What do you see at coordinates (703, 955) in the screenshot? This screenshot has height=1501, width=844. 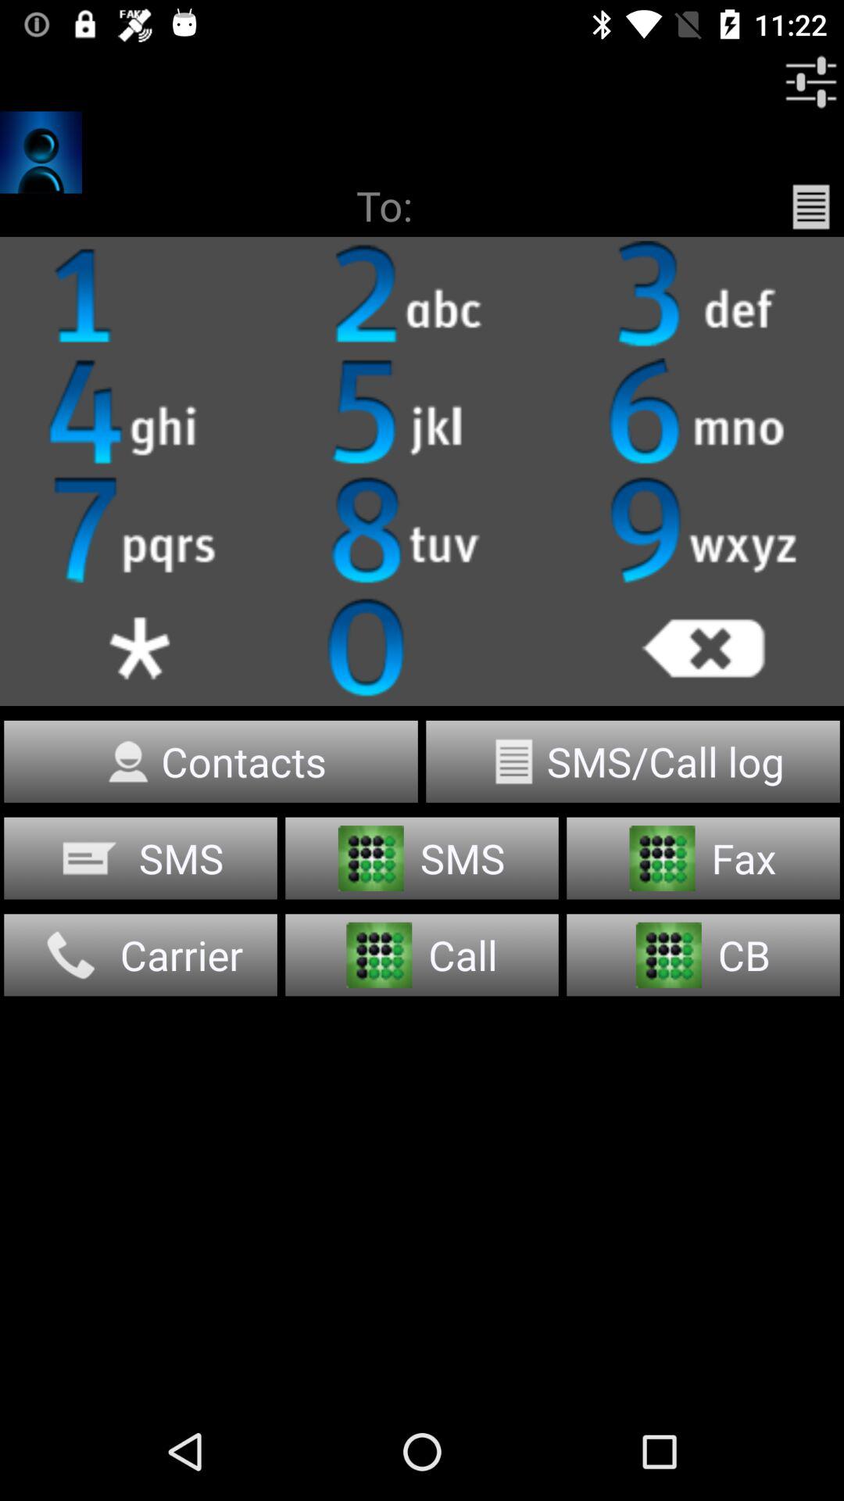 I see `click on the button which says cb` at bounding box center [703, 955].